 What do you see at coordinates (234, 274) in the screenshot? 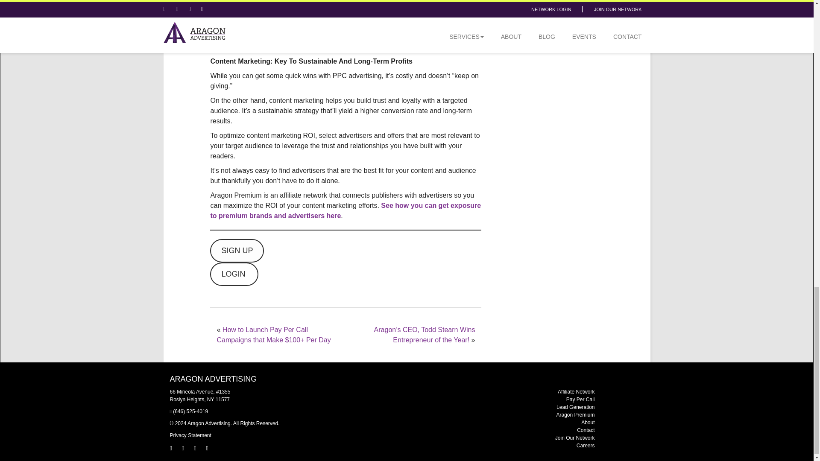
I see `LOGIN ` at bounding box center [234, 274].